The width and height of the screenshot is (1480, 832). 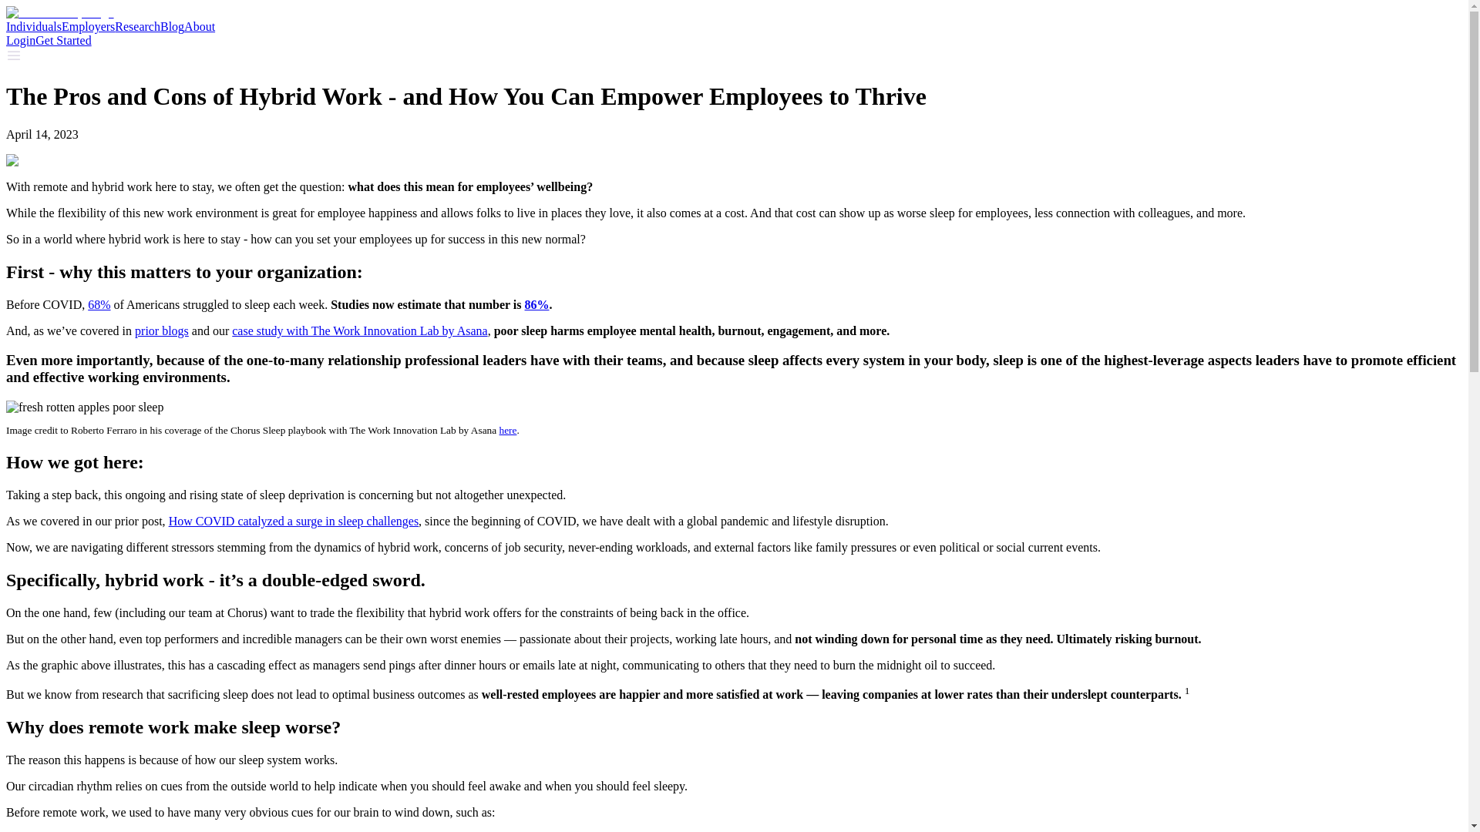 I want to click on Individuals, so click(x=34, y=26).